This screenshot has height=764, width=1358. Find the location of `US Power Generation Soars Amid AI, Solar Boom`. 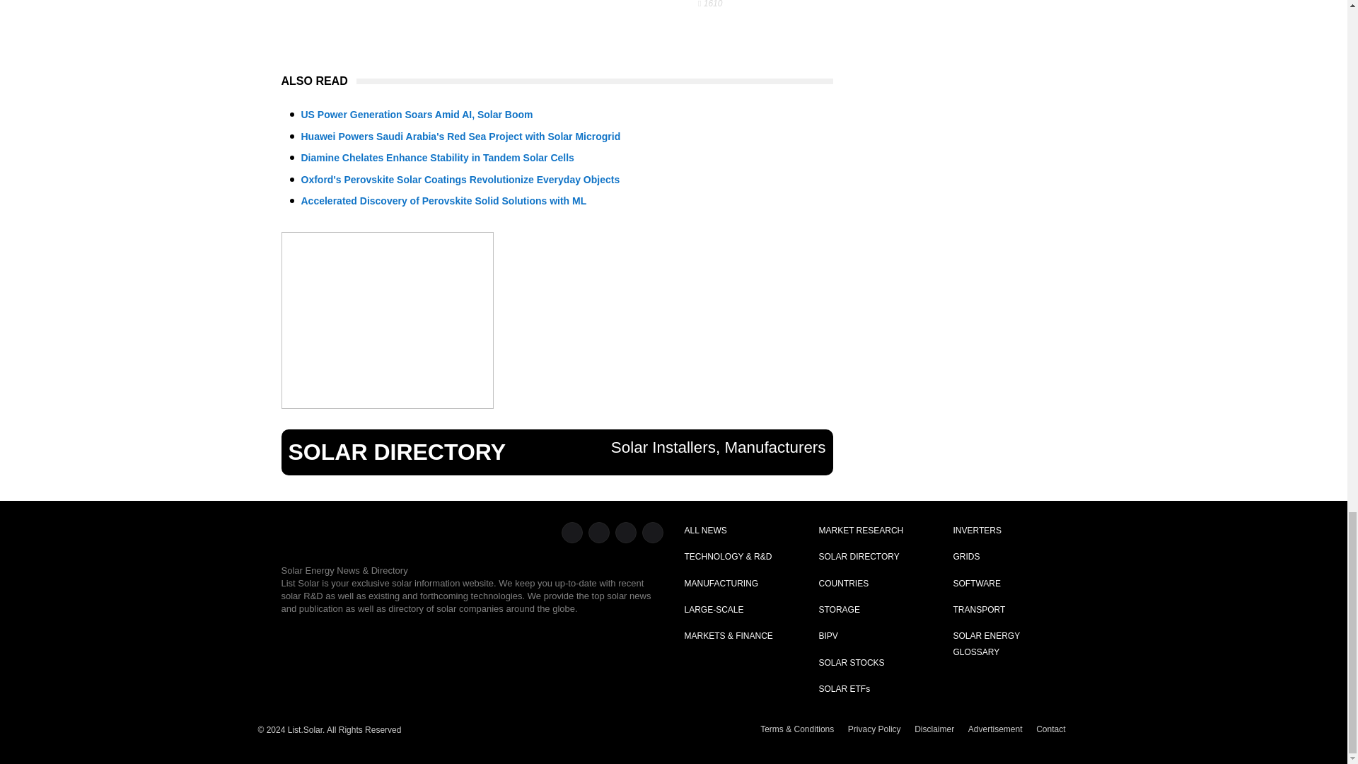

US Power Generation Soars Amid AI, Solar Boom is located at coordinates (417, 115).